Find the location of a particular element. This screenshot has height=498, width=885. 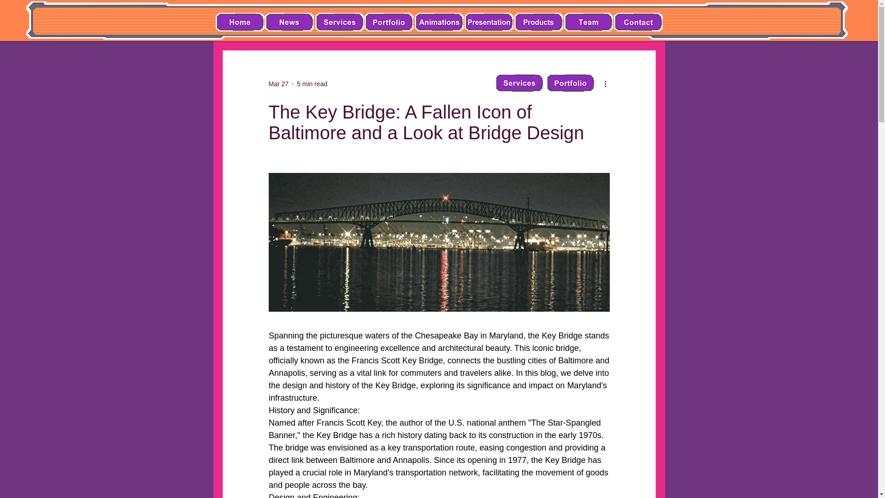

5 min read is located at coordinates (312, 84).